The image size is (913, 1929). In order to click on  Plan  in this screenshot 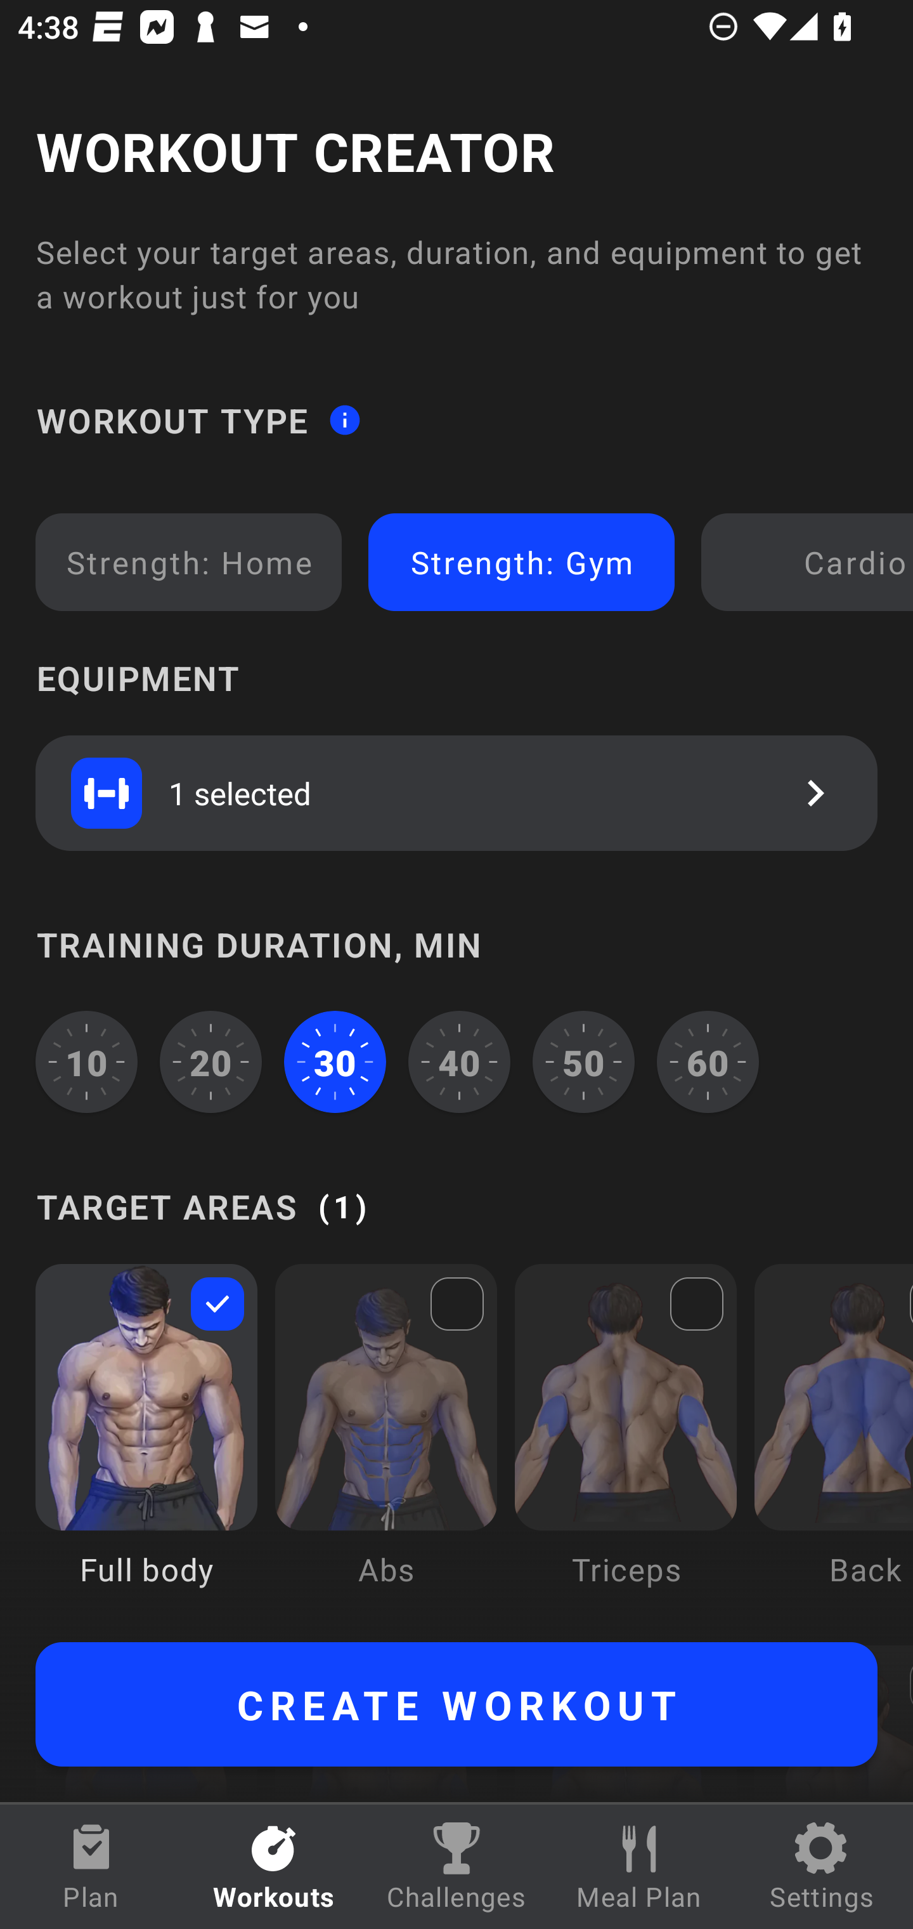, I will do `click(91, 1867)`.